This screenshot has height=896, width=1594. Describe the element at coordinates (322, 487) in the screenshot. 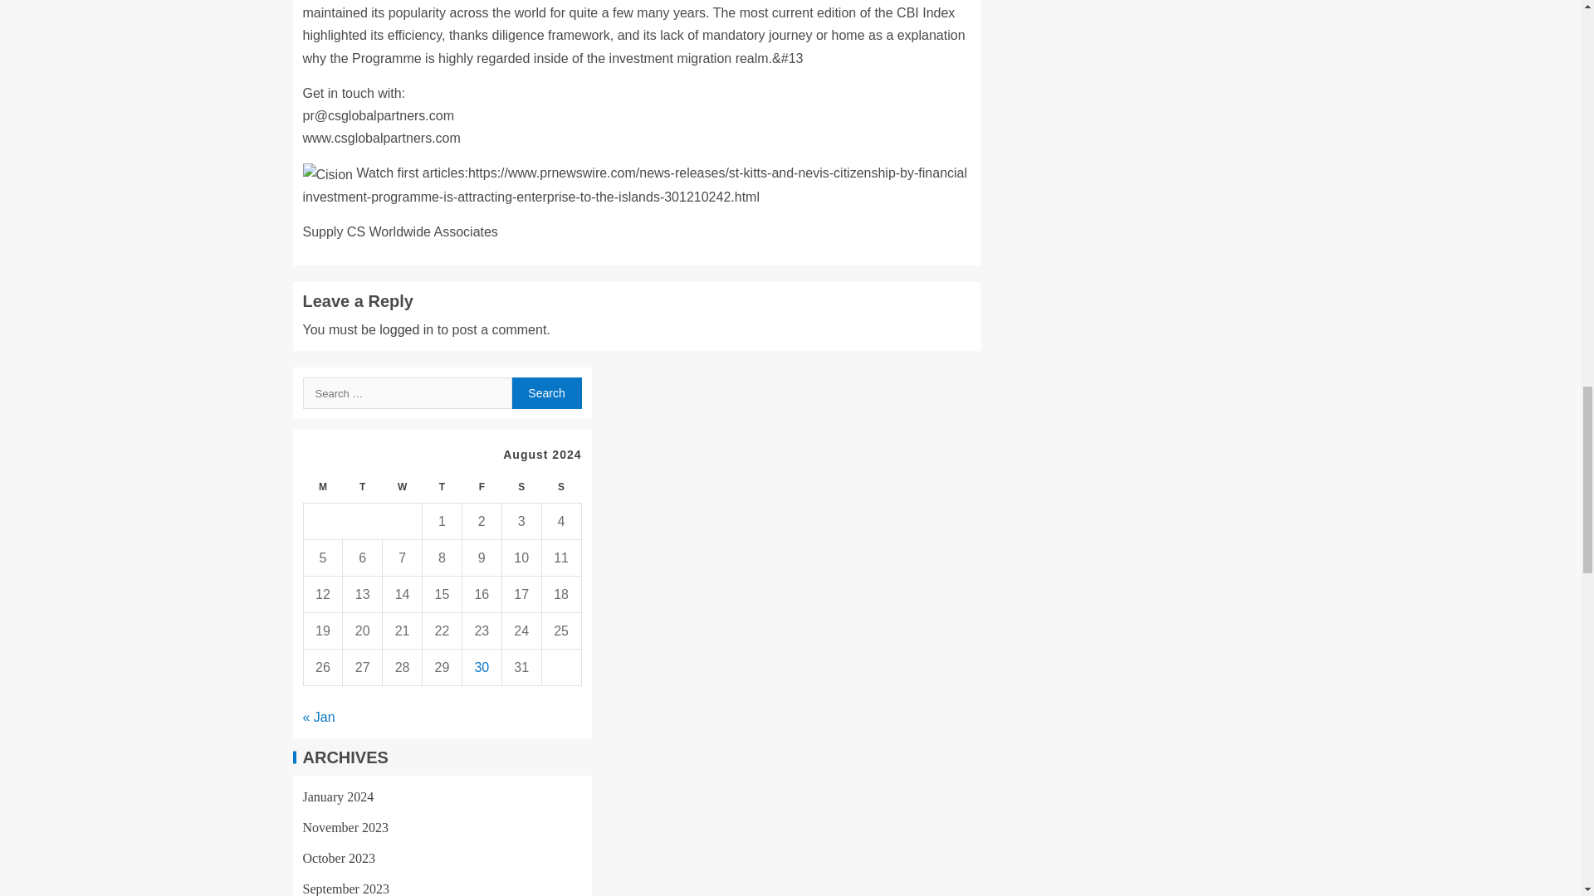

I see `Monday` at that location.